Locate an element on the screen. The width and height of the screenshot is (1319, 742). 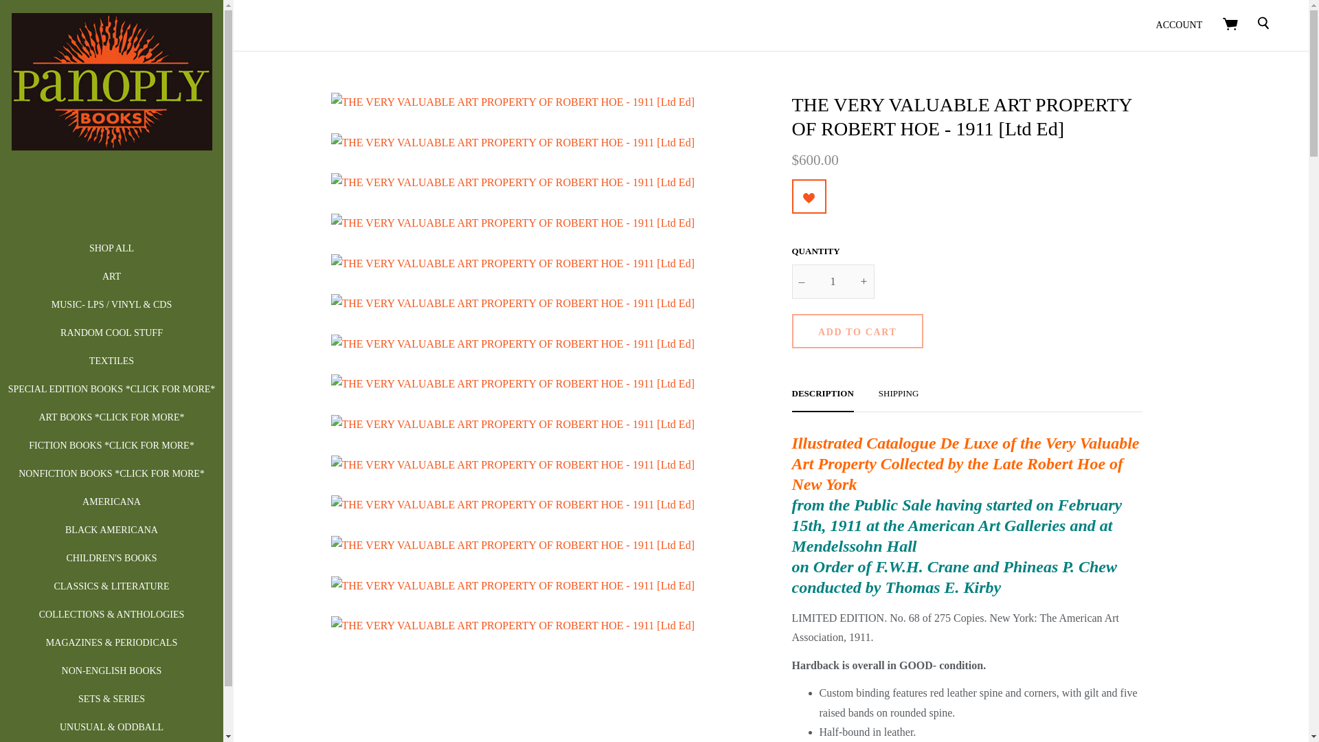
AMERICANA is located at coordinates (111, 502).